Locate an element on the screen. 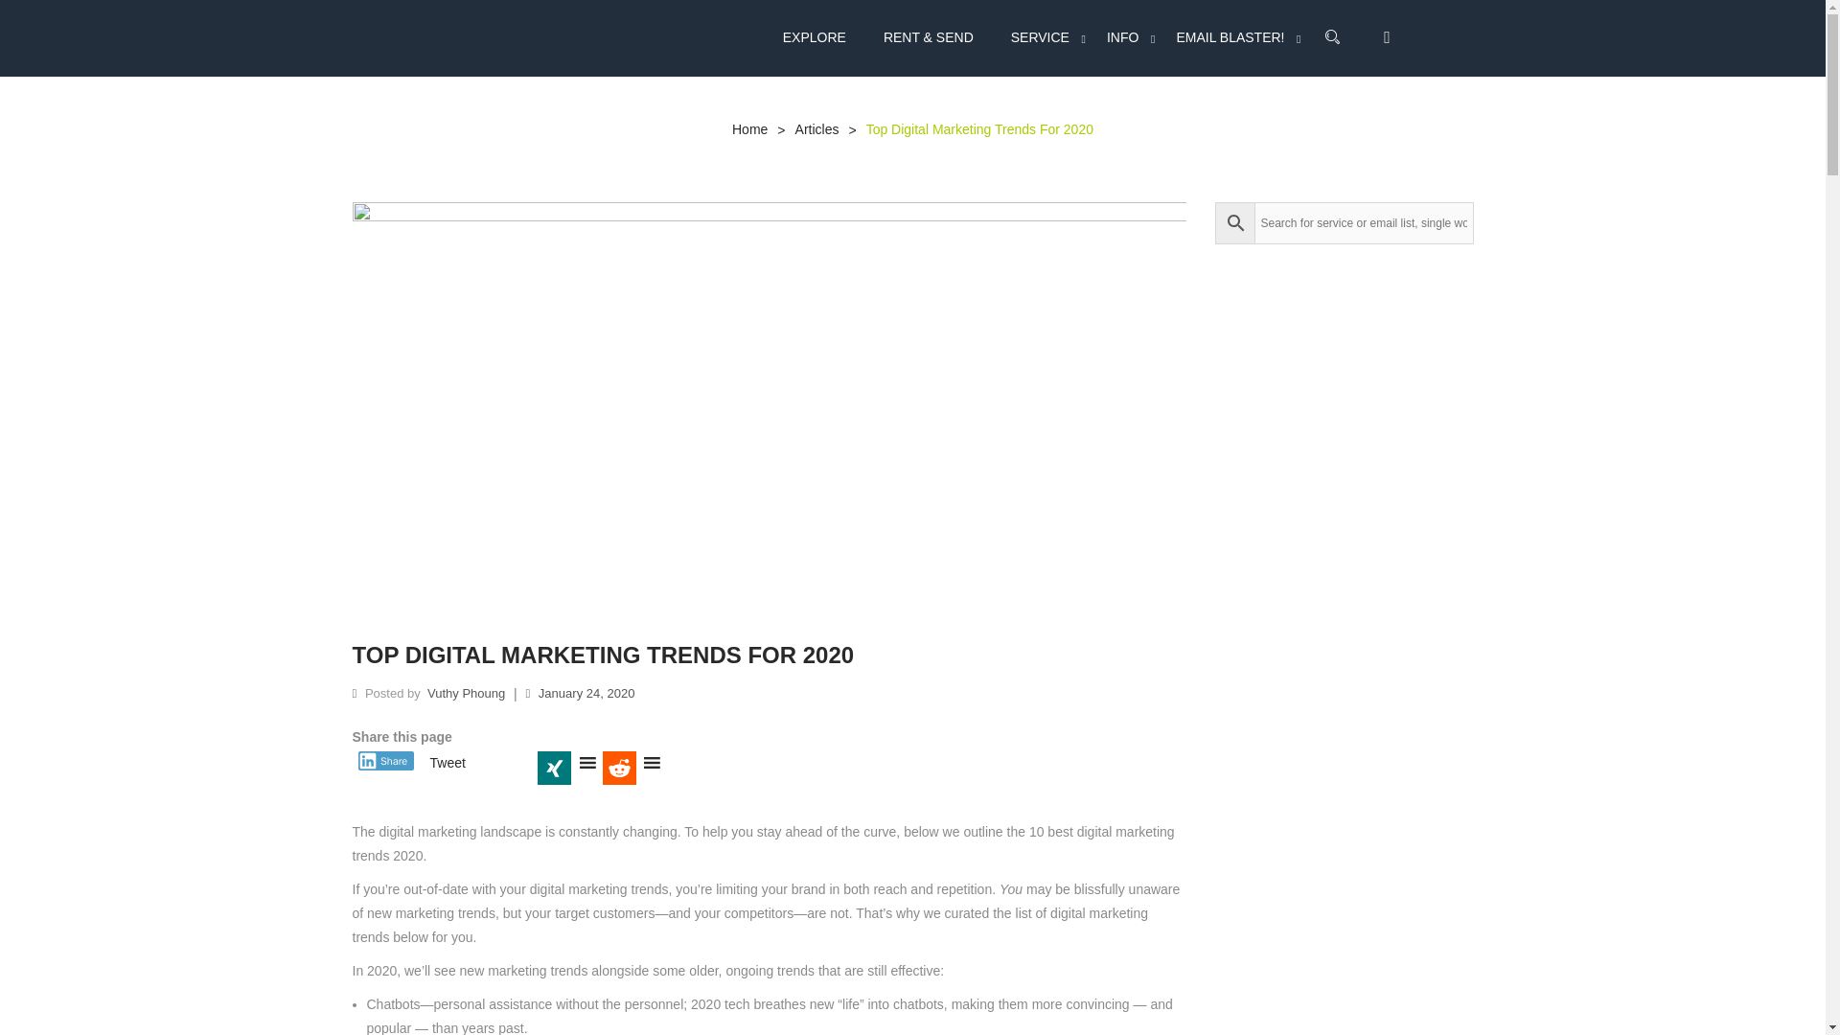  INFO is located at coordinates (1123, 38).